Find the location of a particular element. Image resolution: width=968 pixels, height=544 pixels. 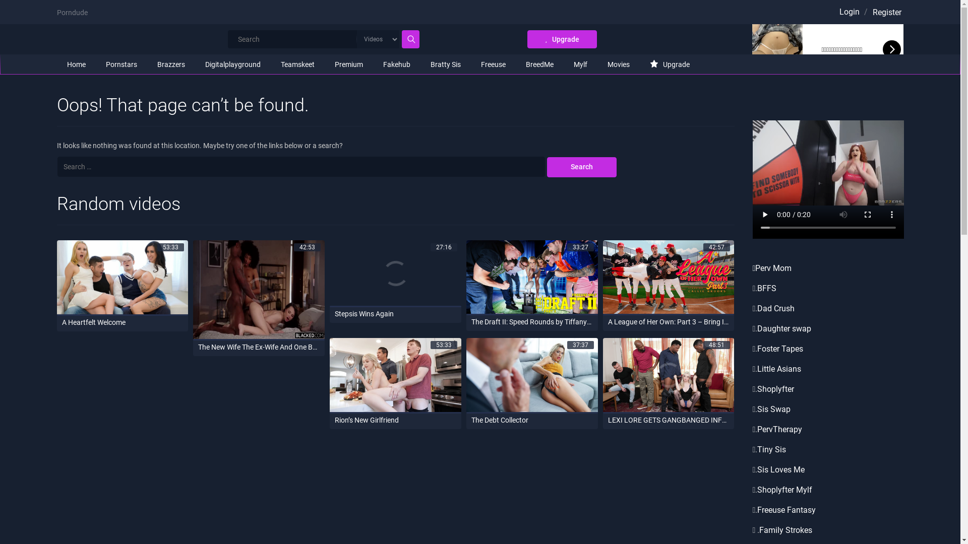

BFFS is located at coordinates (767, 288).